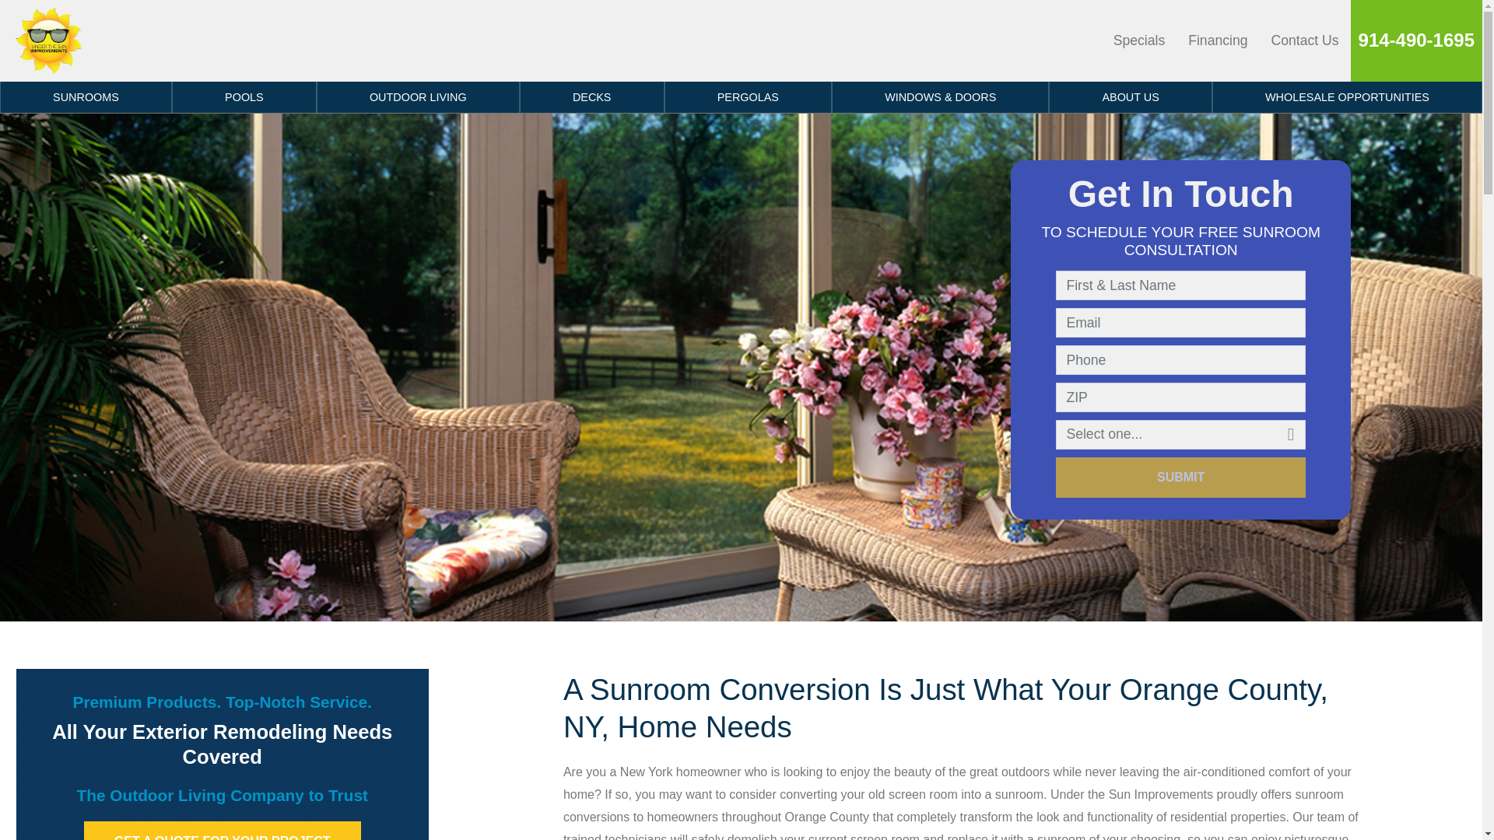 This screenshot has width=1494, height=840. I want to click on SUBMIT, so click(1181, 478).